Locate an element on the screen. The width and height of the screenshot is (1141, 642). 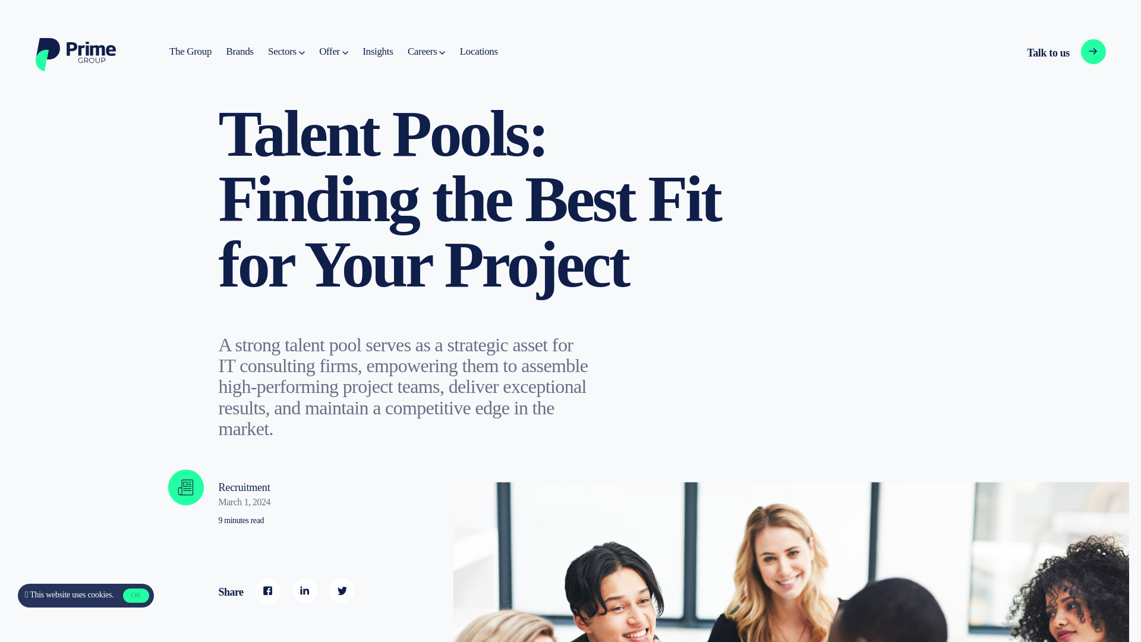
OK is located at coordinates (377, 52).